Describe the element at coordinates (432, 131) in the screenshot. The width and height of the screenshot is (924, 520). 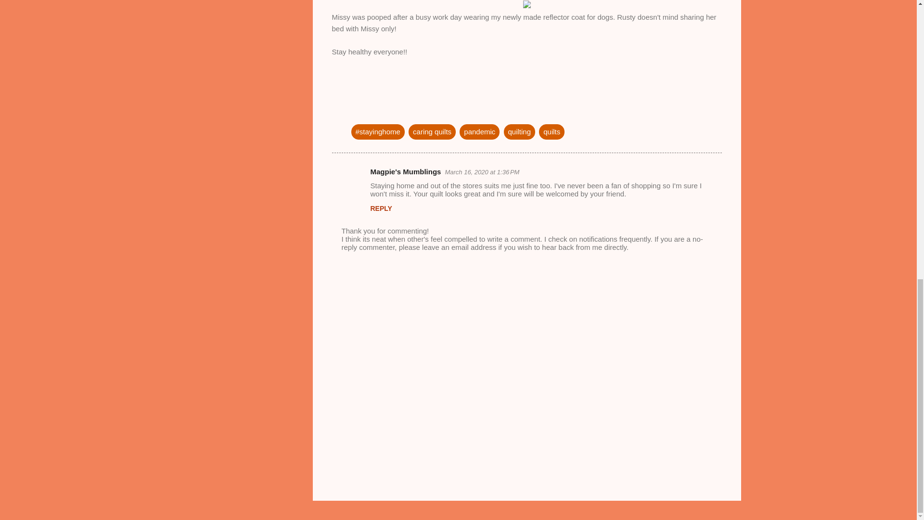
I see `caring quilts` at that location.